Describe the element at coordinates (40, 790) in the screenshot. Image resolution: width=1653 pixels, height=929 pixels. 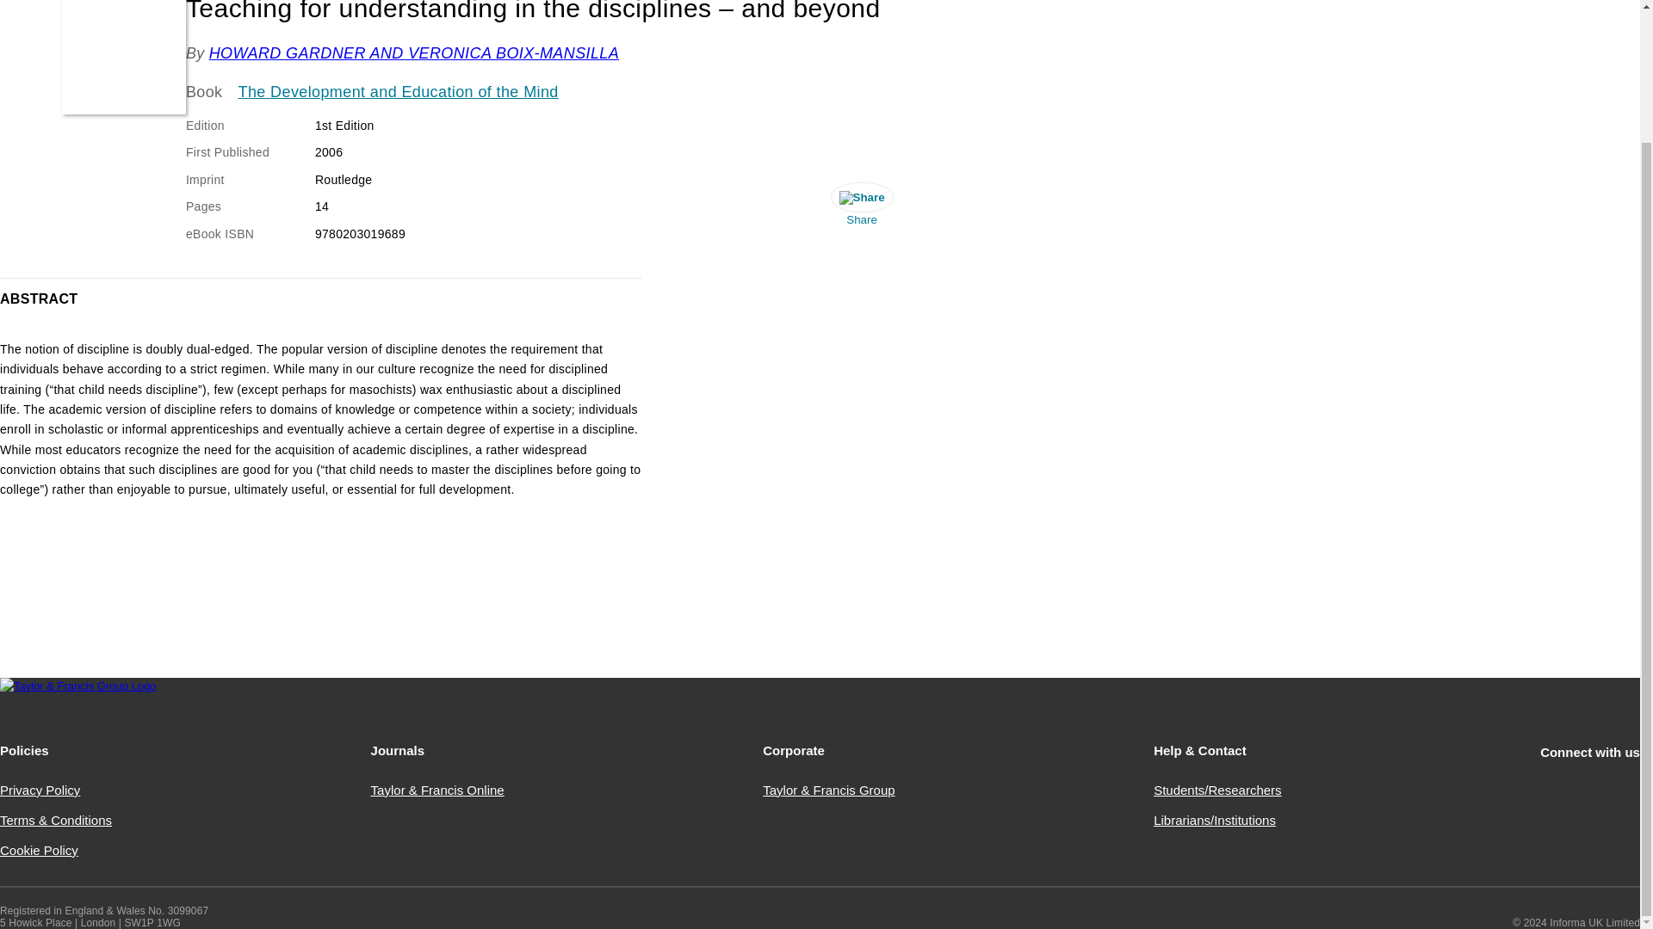
I see `Privacy Policy` at that location.